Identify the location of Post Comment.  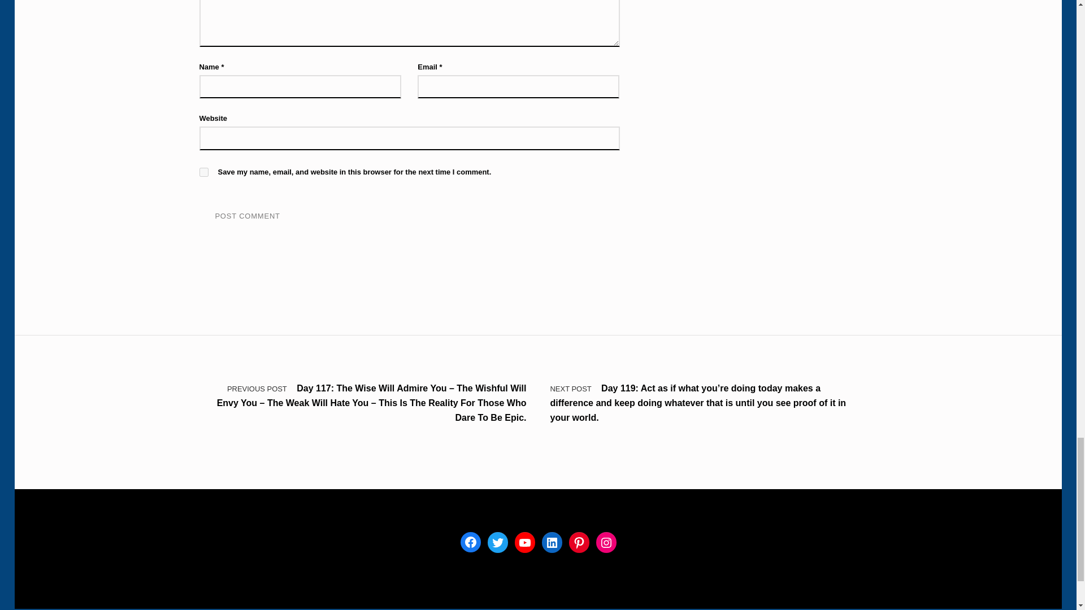
(246, 216).